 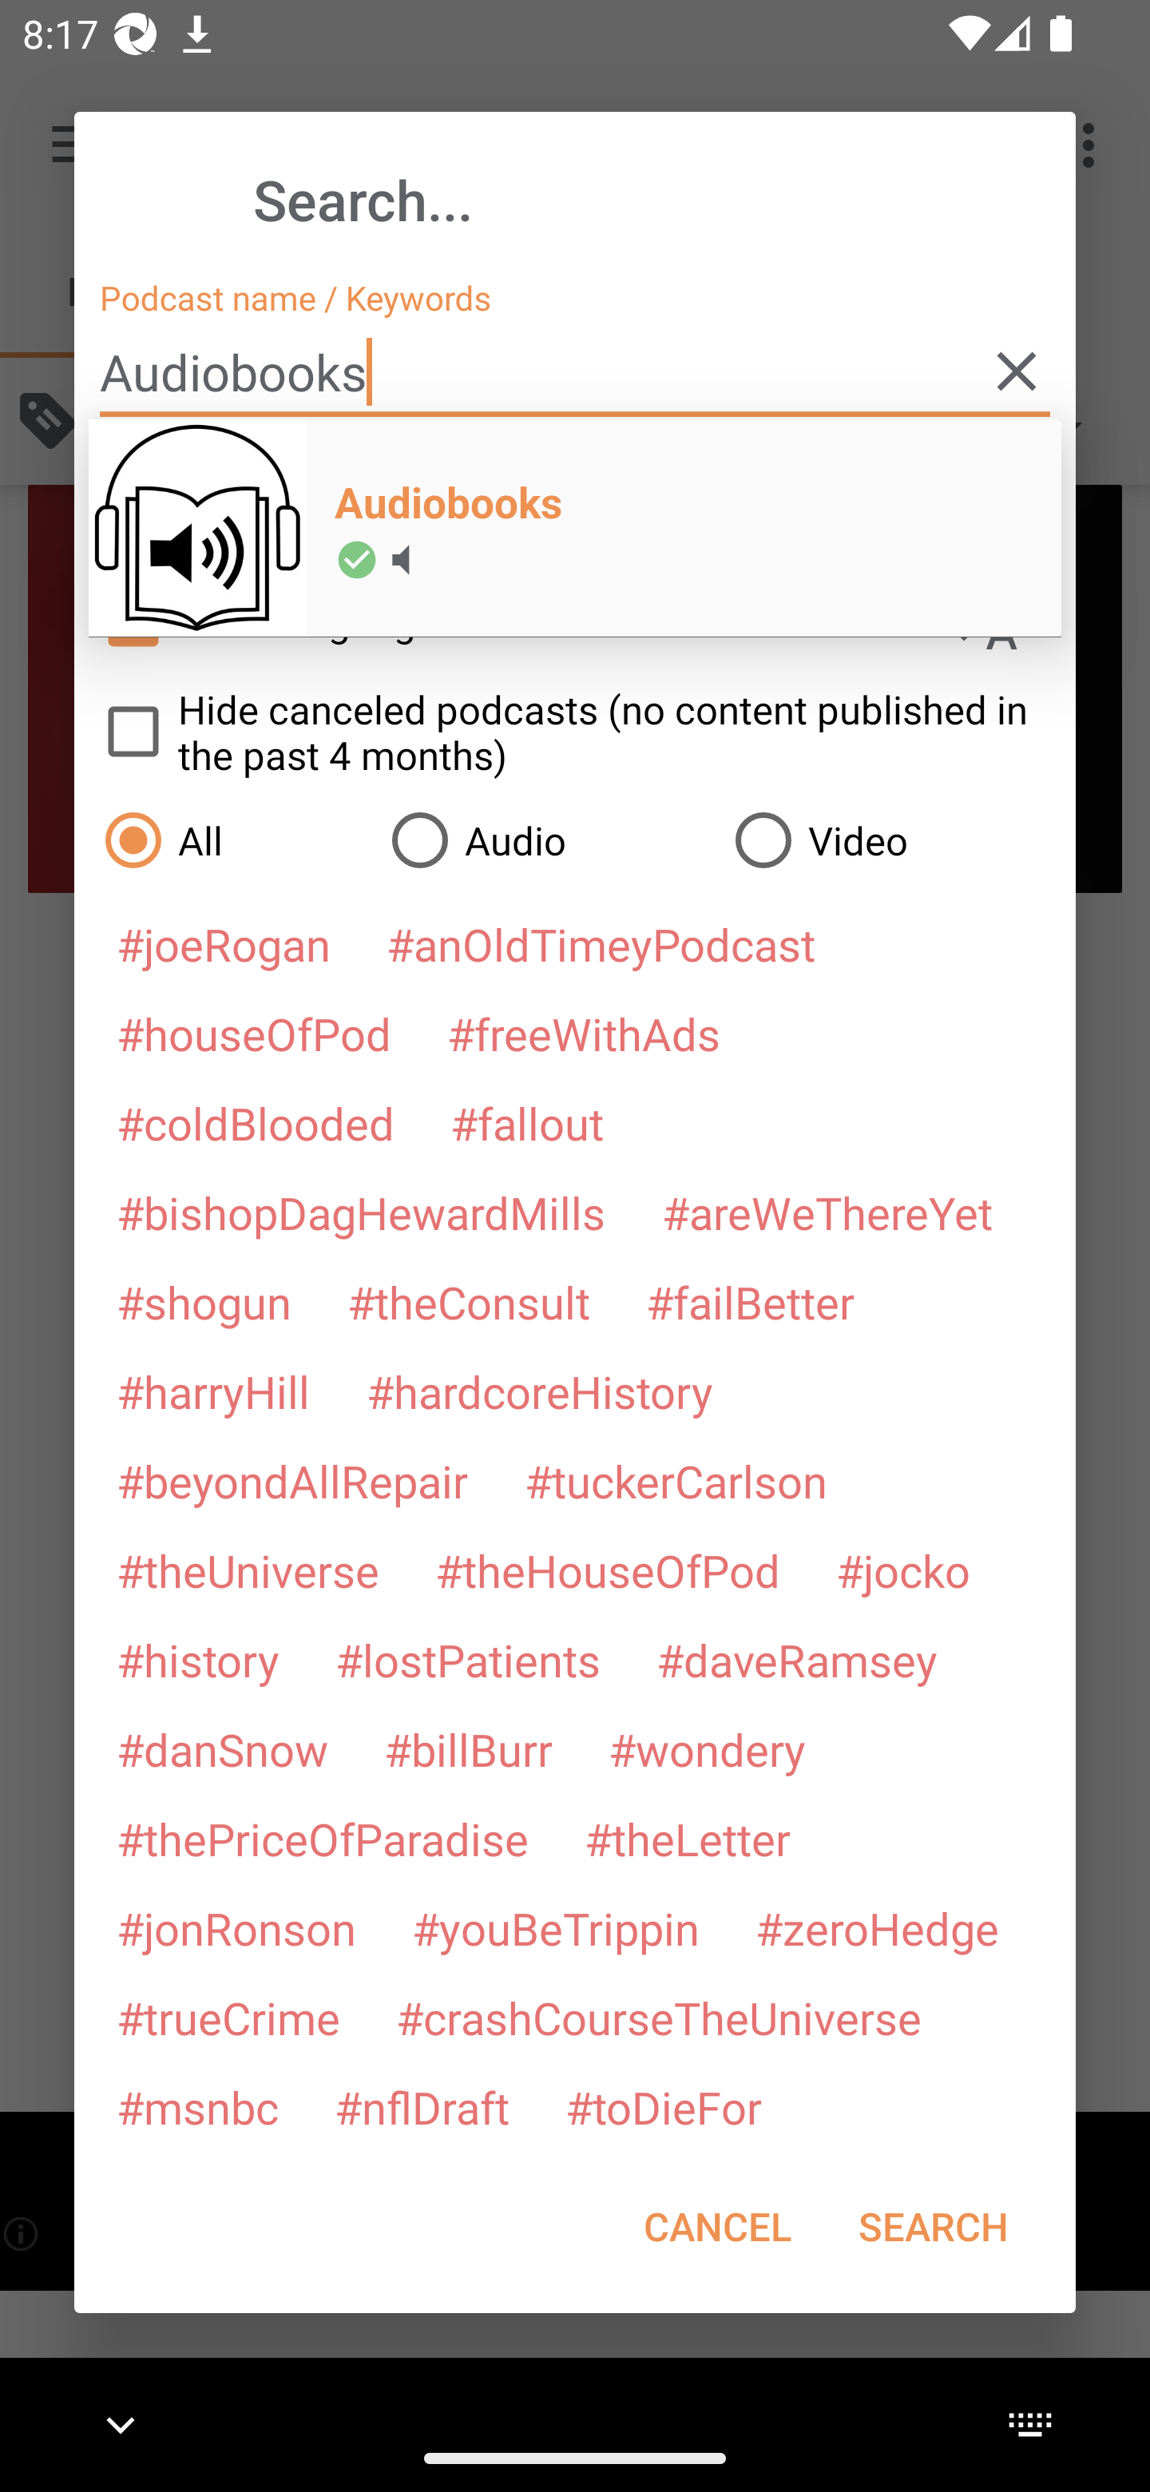 I want to click on #msnbc, so click(x=196, y=2106).